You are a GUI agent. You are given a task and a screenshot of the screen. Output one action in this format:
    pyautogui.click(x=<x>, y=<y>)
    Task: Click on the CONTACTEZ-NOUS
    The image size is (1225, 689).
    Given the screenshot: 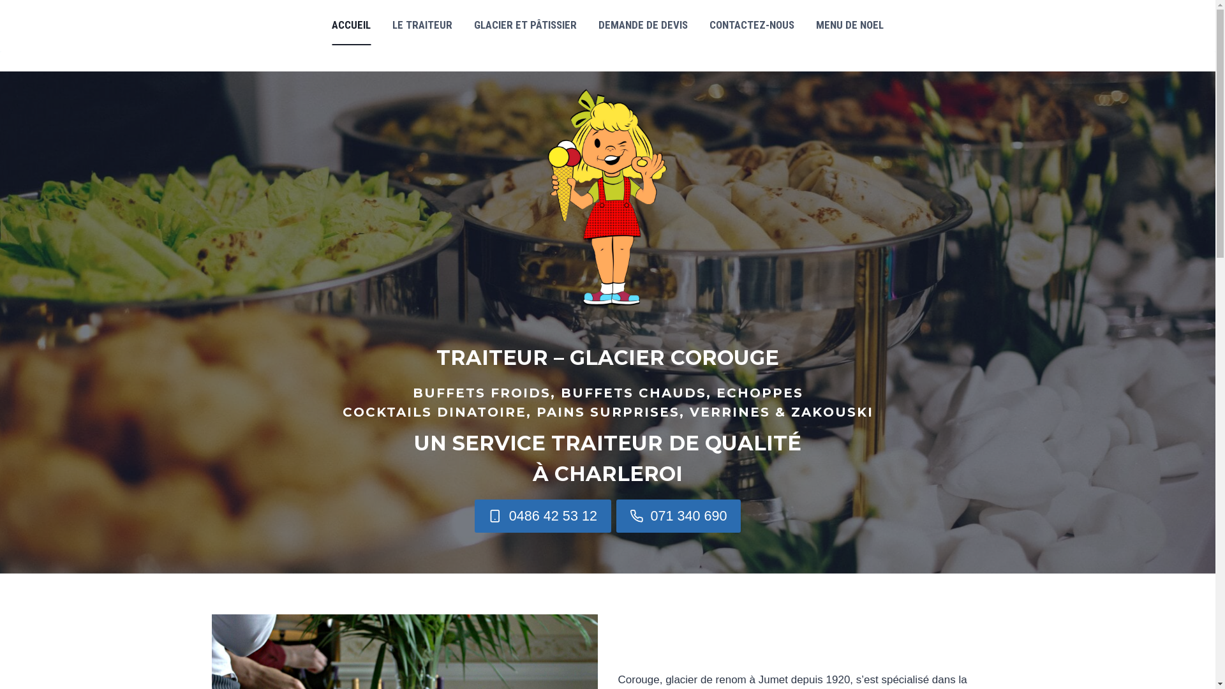 What is the action you would take?
    pyautogui.click(x=752, y=26)
    